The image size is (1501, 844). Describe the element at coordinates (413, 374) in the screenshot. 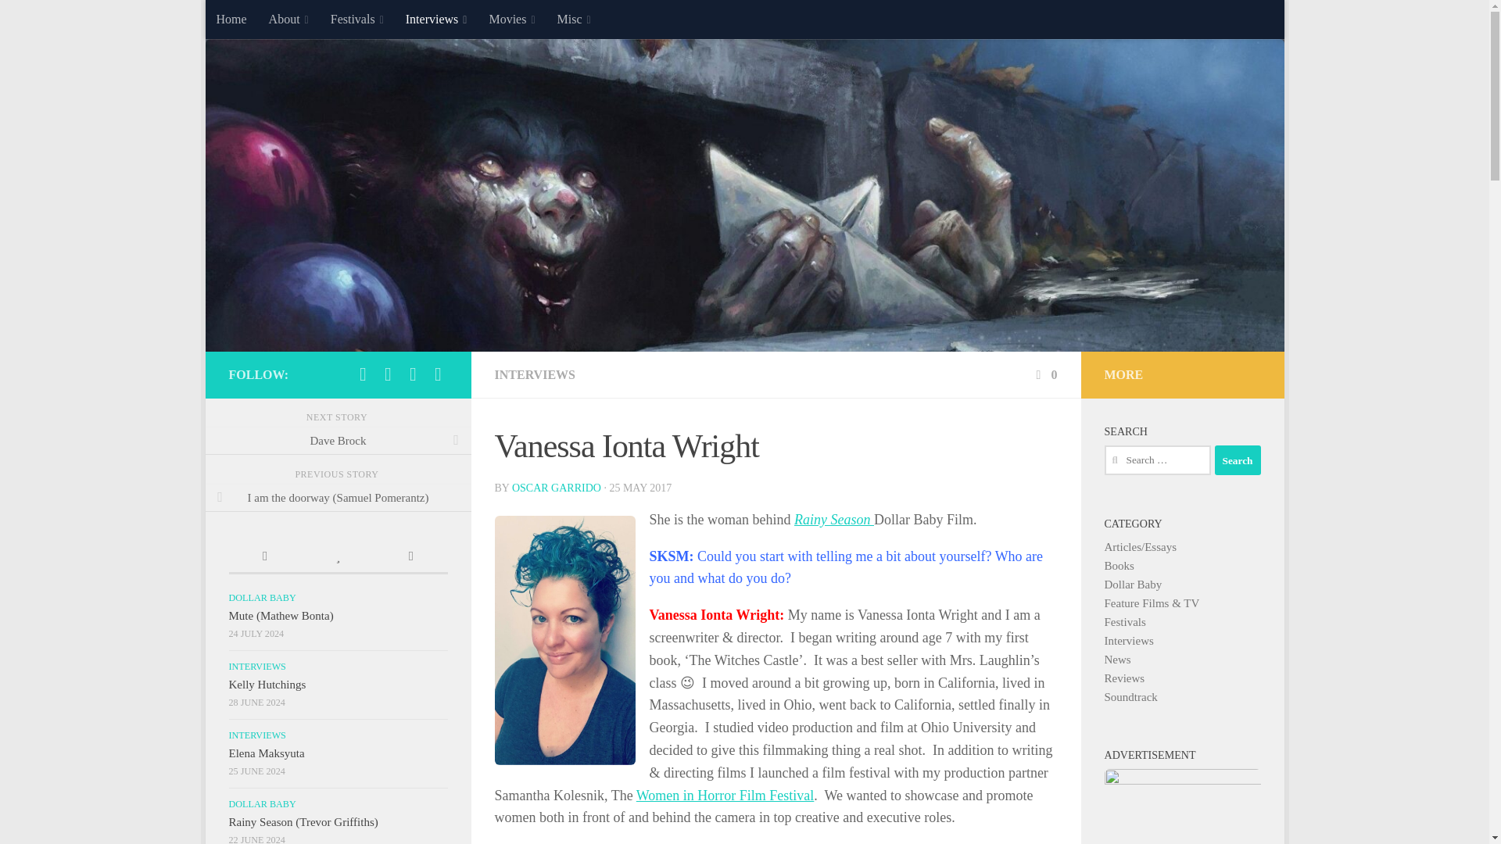

I see `Follow us on Instagram` at that location.